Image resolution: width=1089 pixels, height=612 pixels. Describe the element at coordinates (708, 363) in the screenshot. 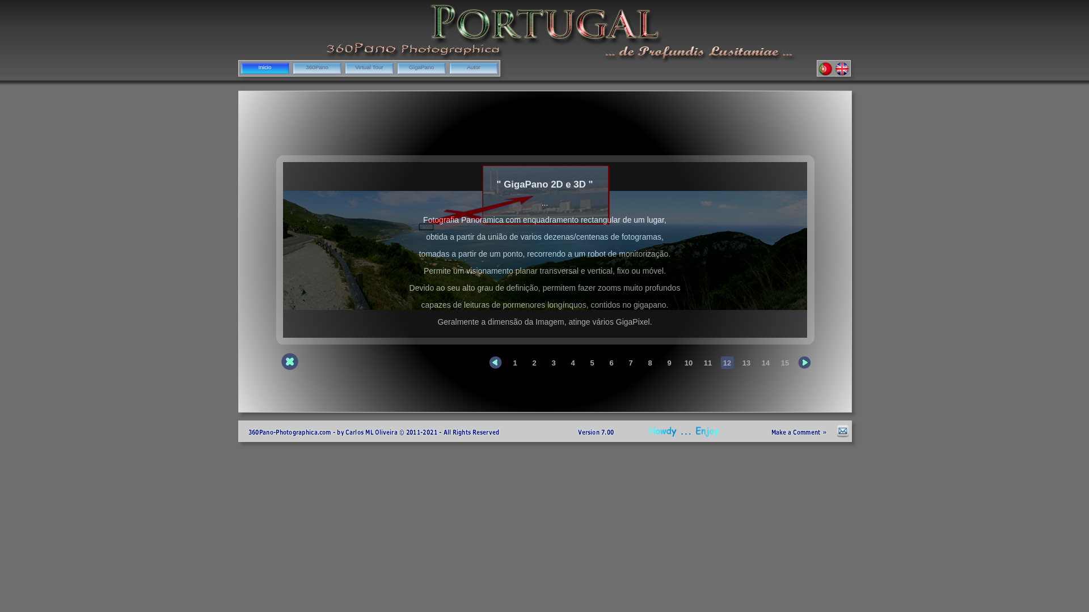

I see `11` at that location.